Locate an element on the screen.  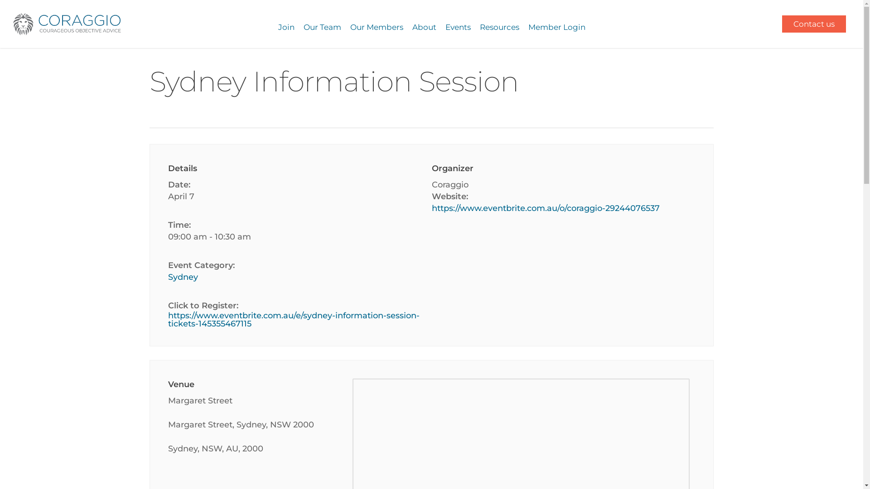
https://www.eventbrite.com.au/o/coraggio-29244076537 is located at coordinates (546, 208).